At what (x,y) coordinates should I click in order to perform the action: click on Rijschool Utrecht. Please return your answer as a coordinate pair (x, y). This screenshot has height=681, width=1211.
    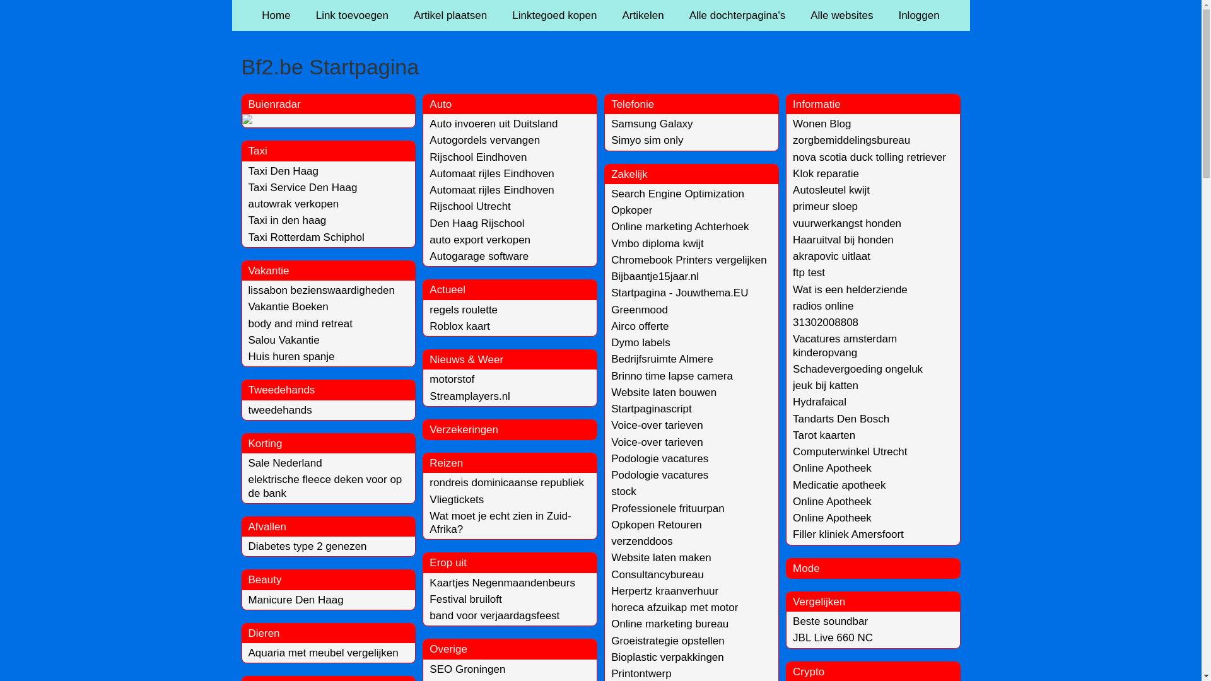
    Looking at the image, I should click on (471, 207).